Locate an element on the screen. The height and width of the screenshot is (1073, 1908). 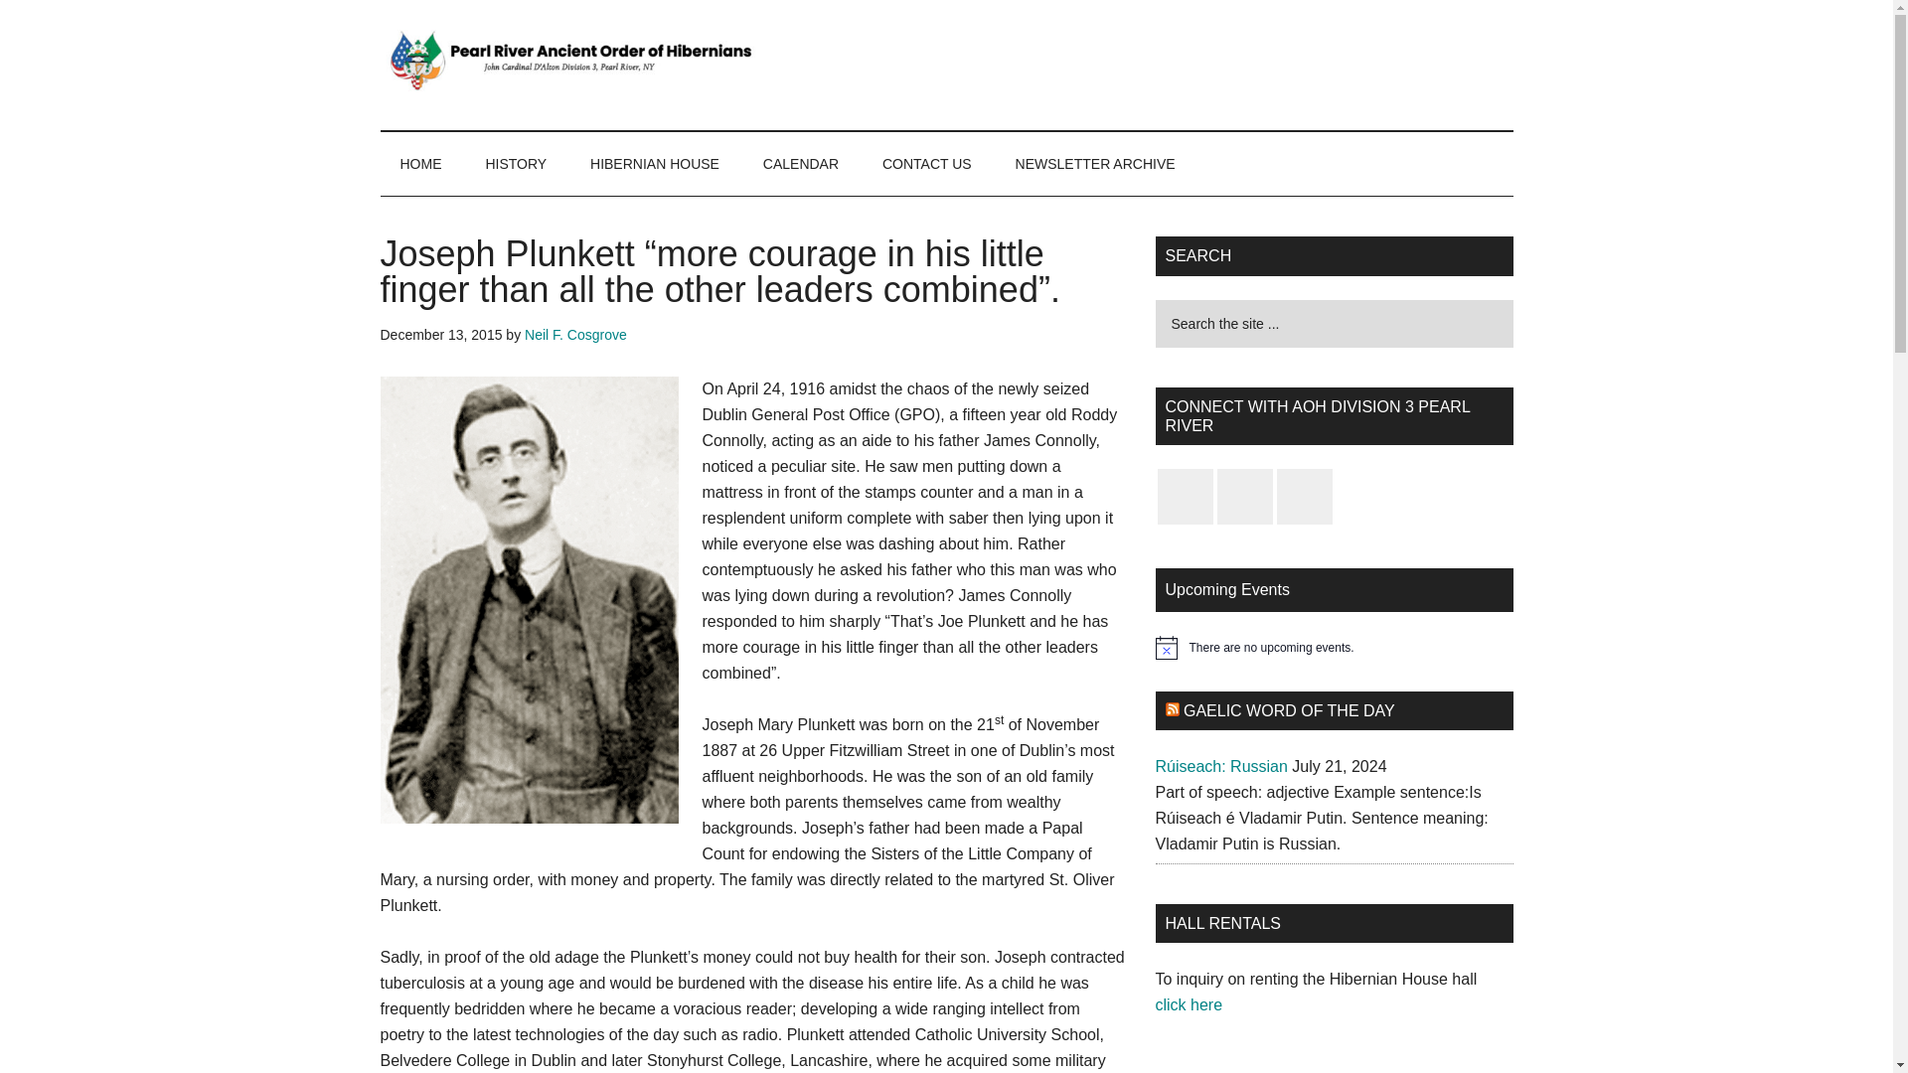
CALENDAR is located at coordinates (801, 163).